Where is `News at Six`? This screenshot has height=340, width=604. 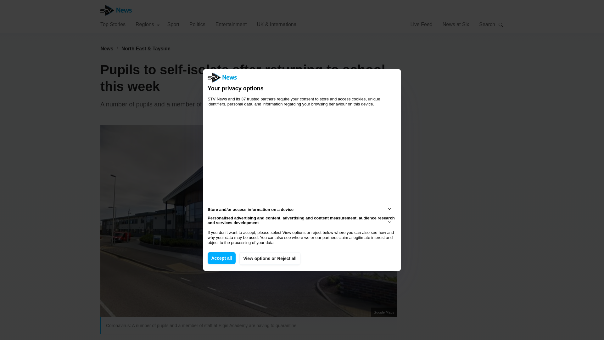
News at Six is located at coordinates (456, 24).